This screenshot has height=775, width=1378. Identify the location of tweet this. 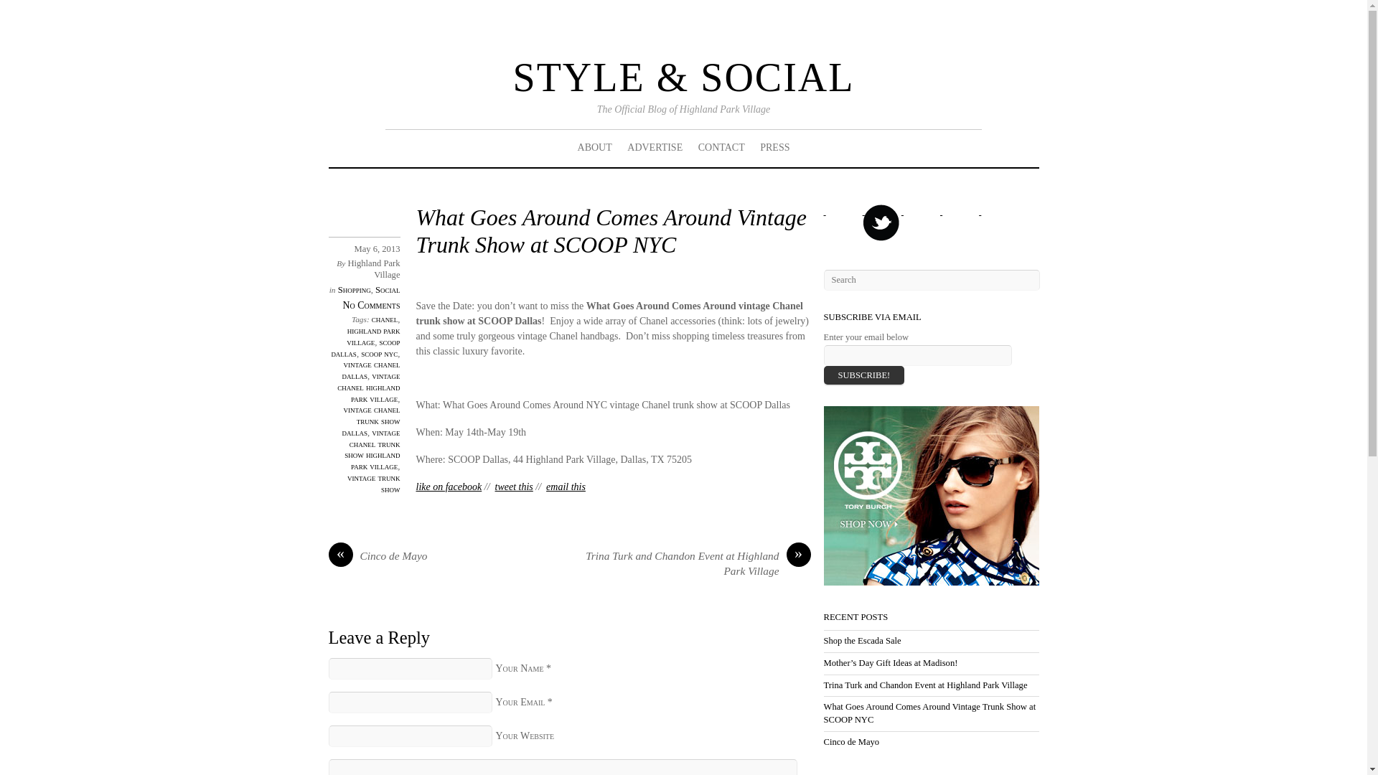
(514, 487).